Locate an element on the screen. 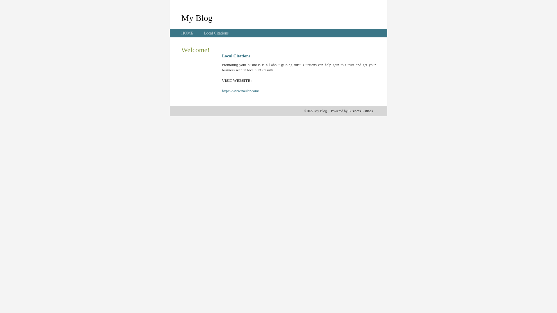 Image resolution: width=557 pixels, height=313 pixels. Business Listings is located at coordinates (361, 111).